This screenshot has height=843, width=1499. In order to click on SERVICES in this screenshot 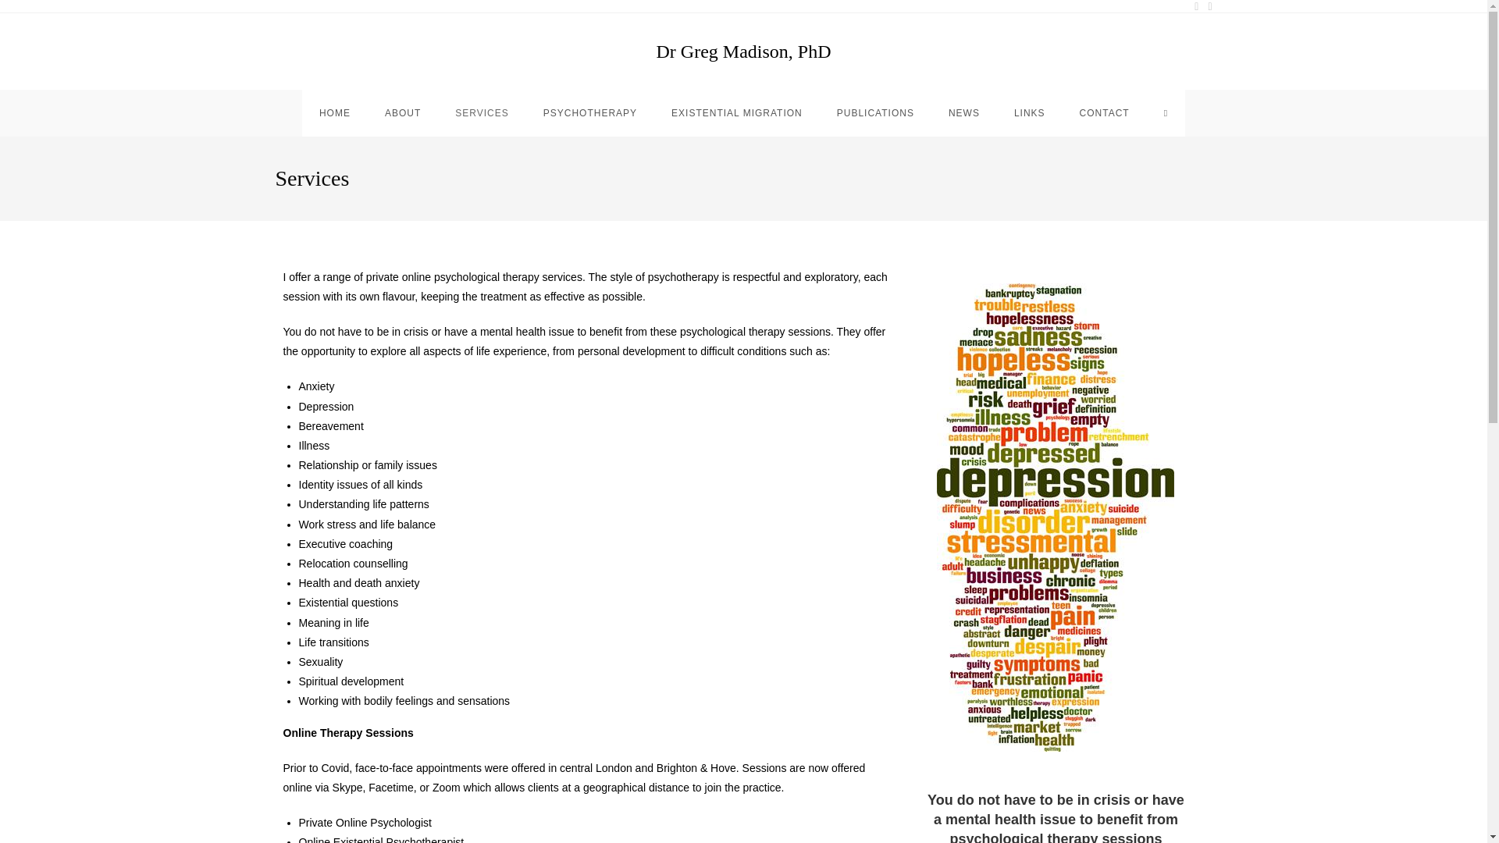, I will do `click(481, 112)`.